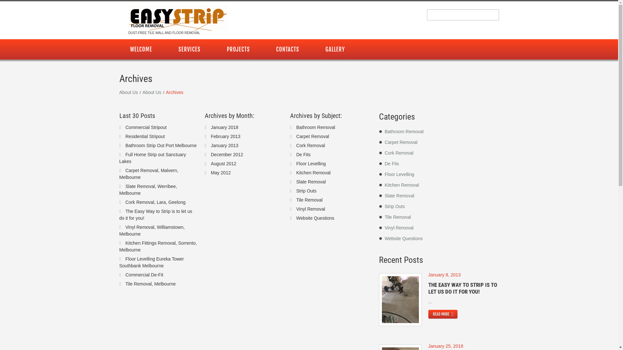  I want to click on Bathroom Strip Out Port Melbourne, so click(161, 145).